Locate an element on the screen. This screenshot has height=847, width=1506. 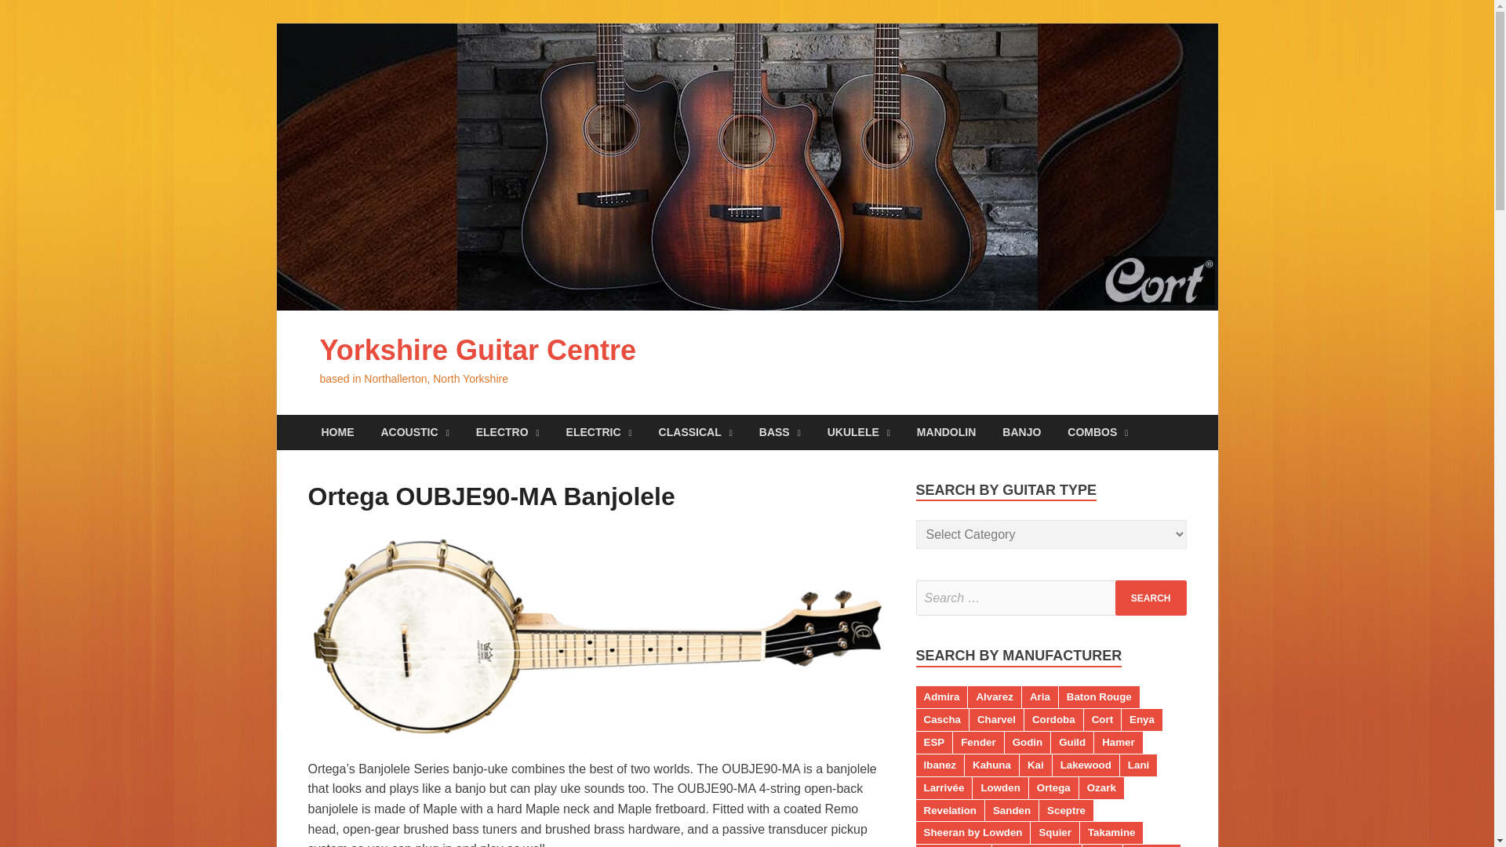
ACOUSTIC is located at coordinates (414, 432).